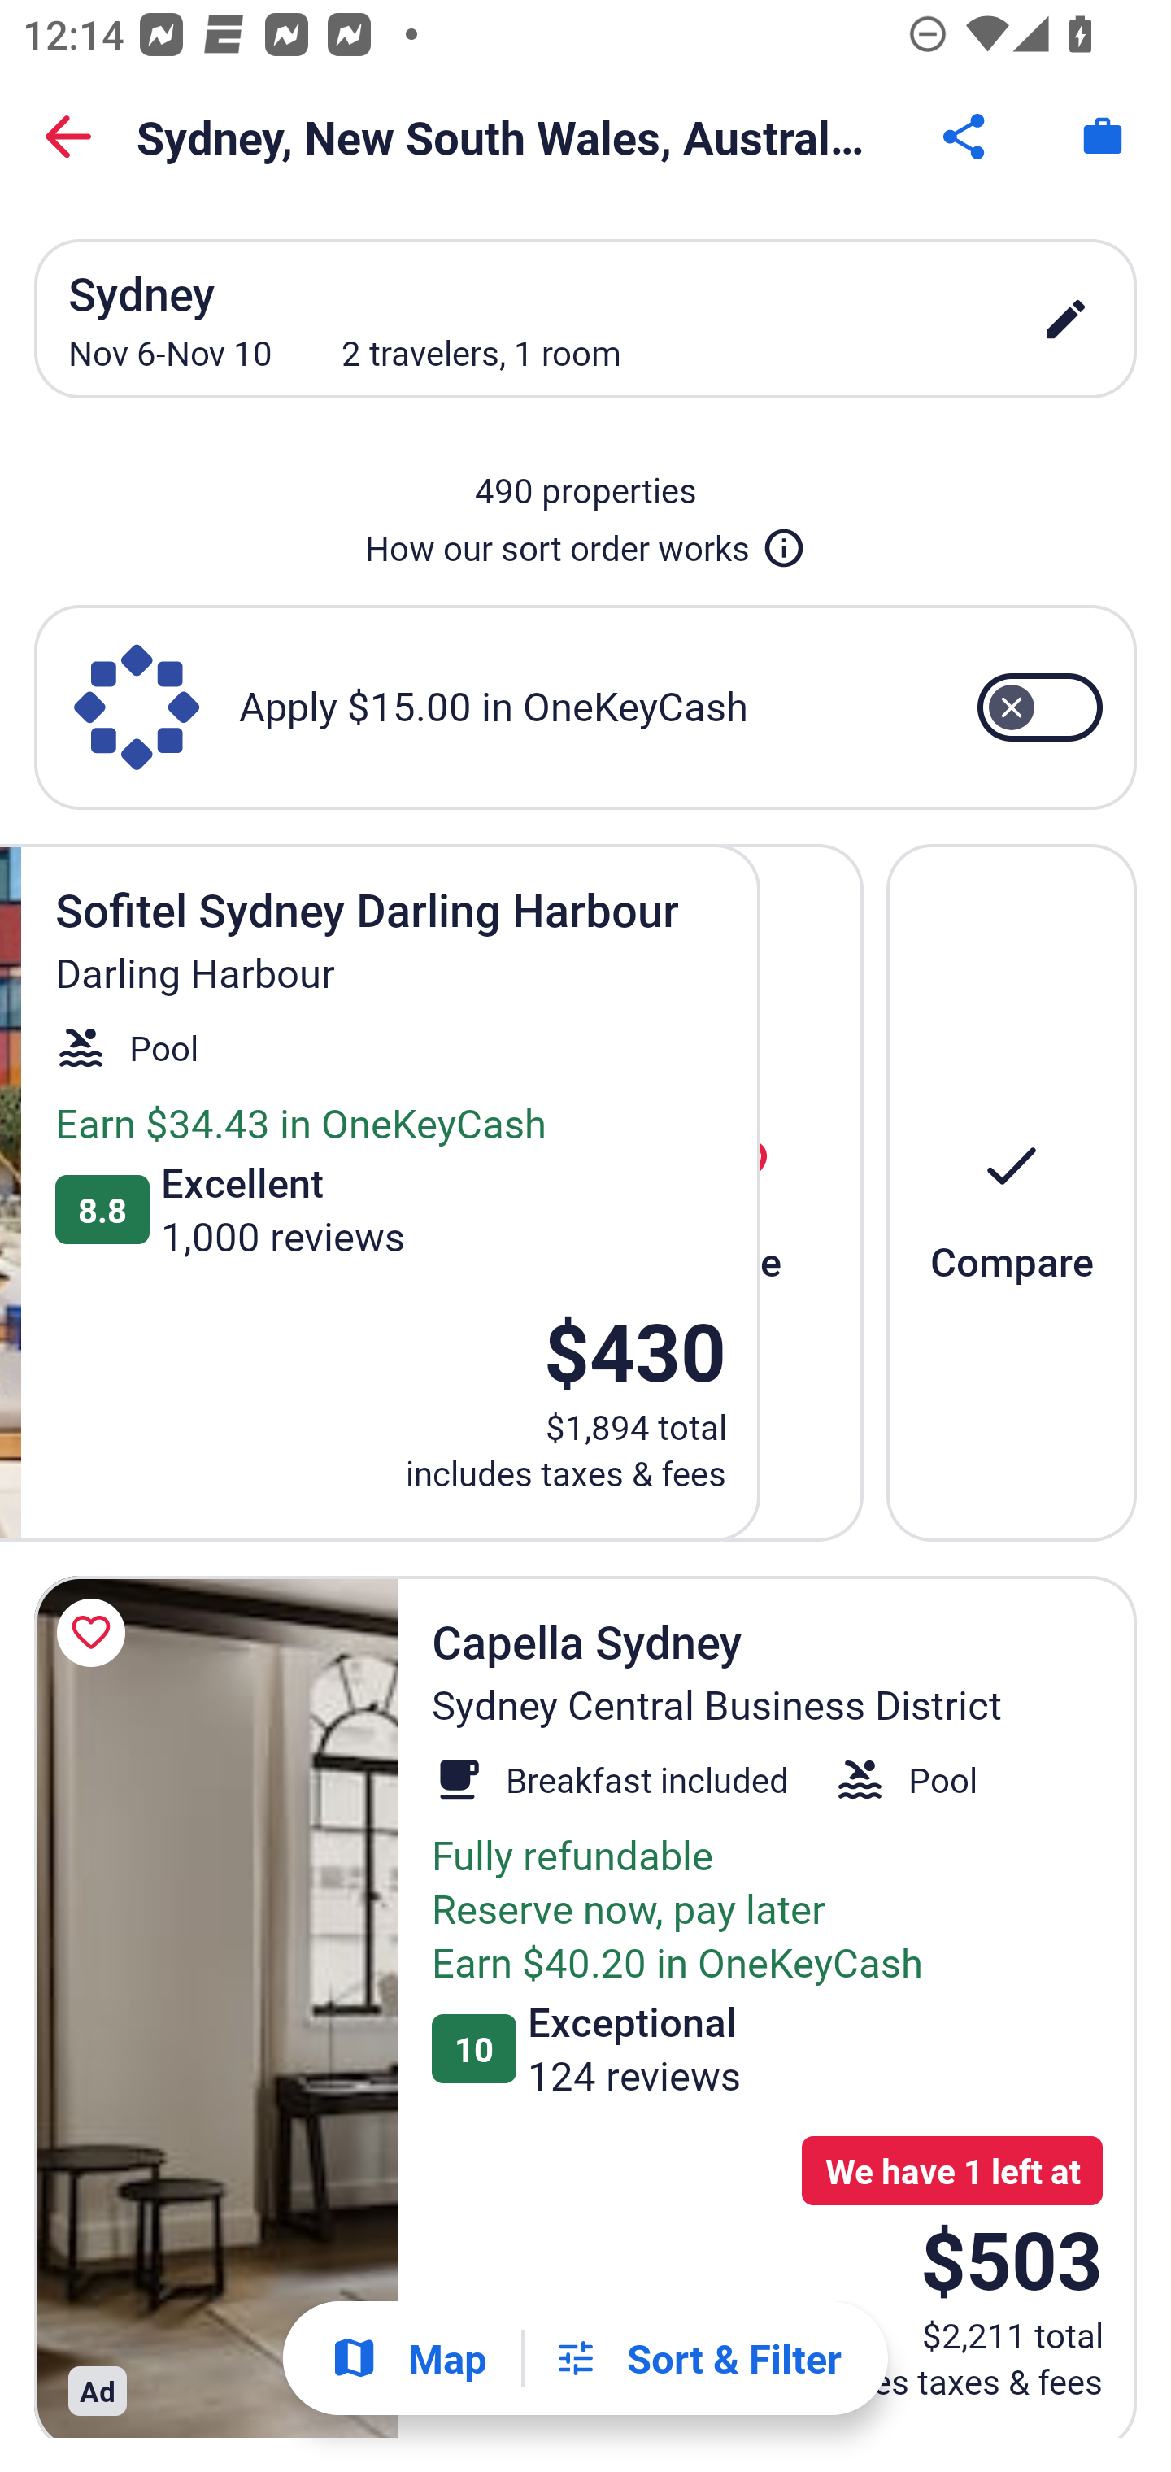  Describe the element at coordinates (966, 137) in the screenshot. I see `Share Button` at that location.